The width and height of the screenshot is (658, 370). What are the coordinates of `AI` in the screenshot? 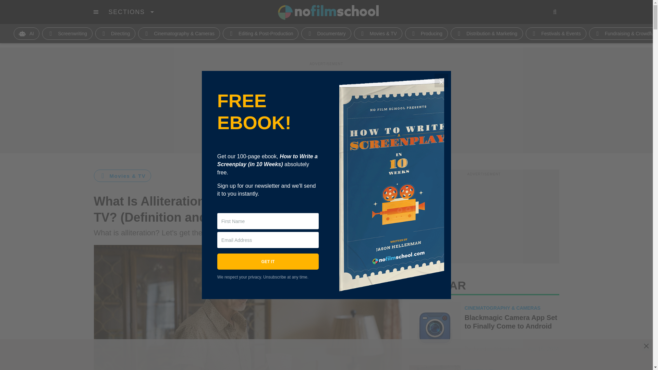 It's located at (27, 33).